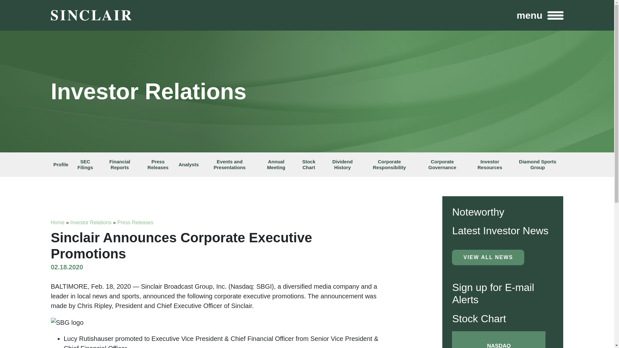  I want to click on SBG logo, so click(67, 323).